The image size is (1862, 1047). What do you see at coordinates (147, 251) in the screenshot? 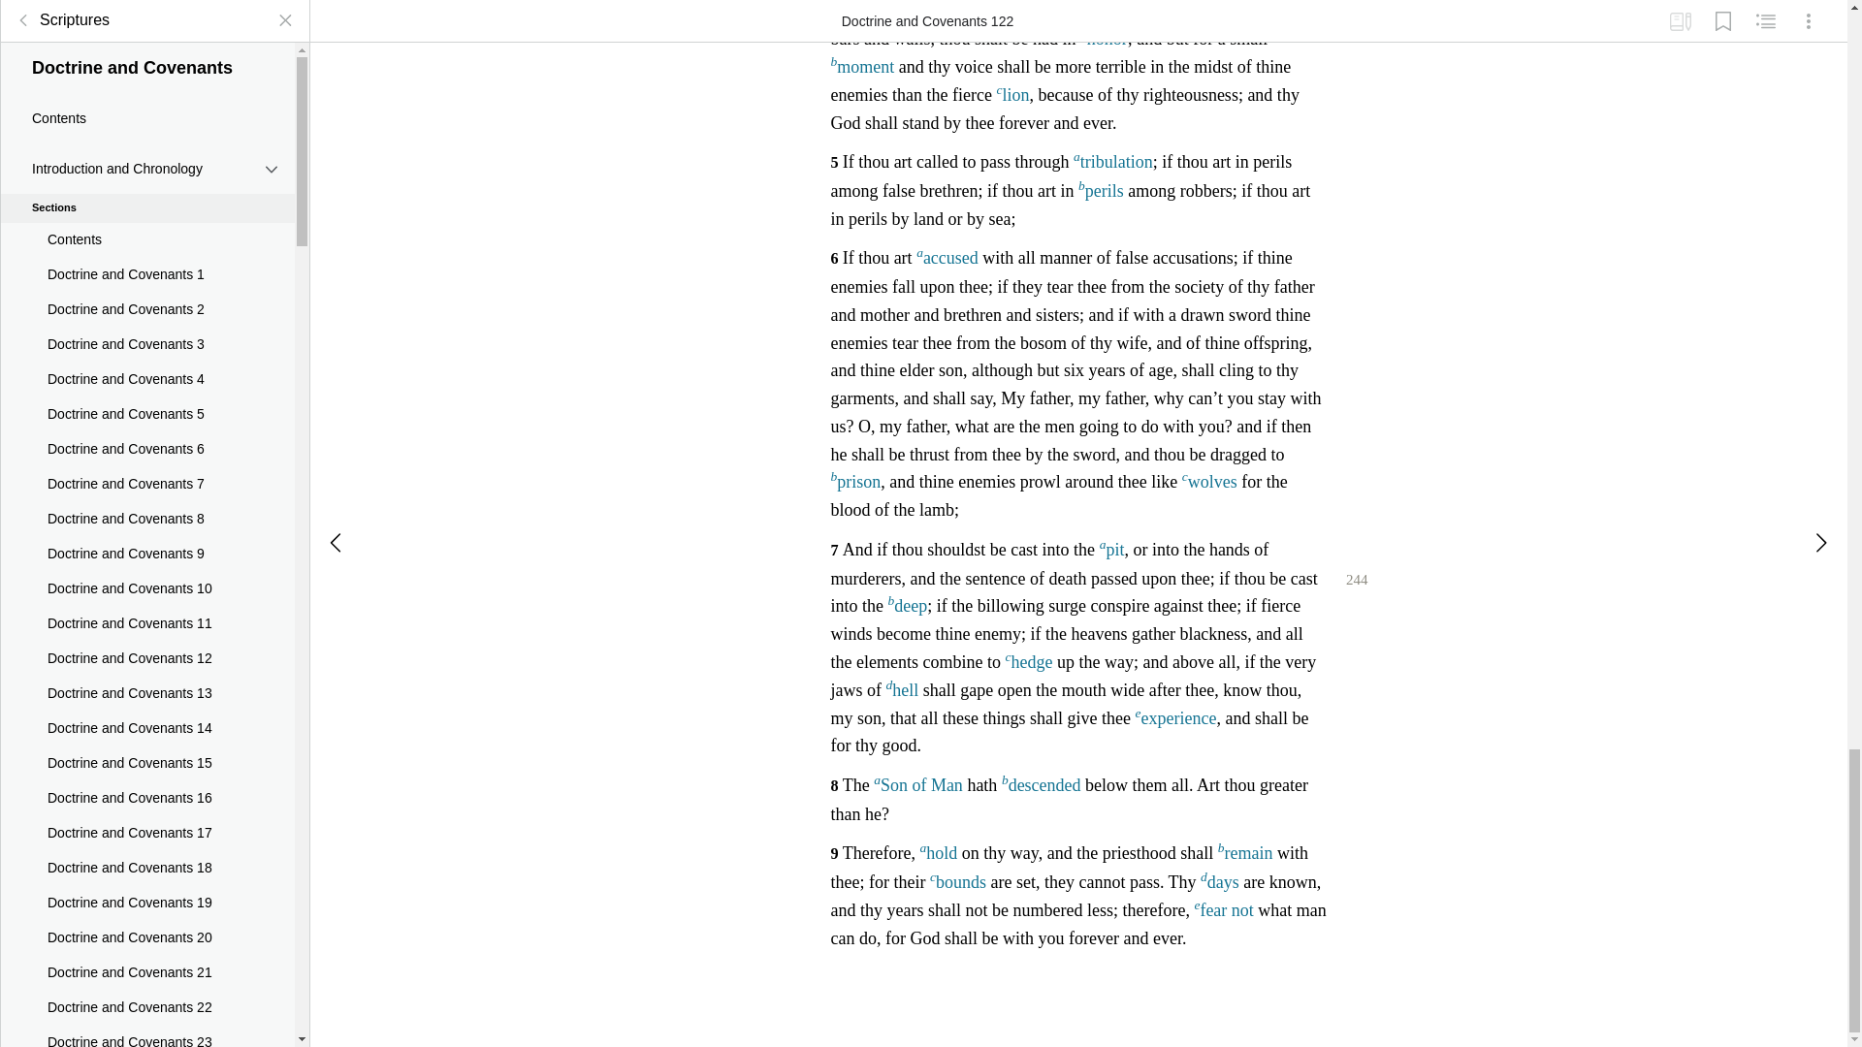
I see `Doctrine and Covenants 17` at bounding box center [147, 251].